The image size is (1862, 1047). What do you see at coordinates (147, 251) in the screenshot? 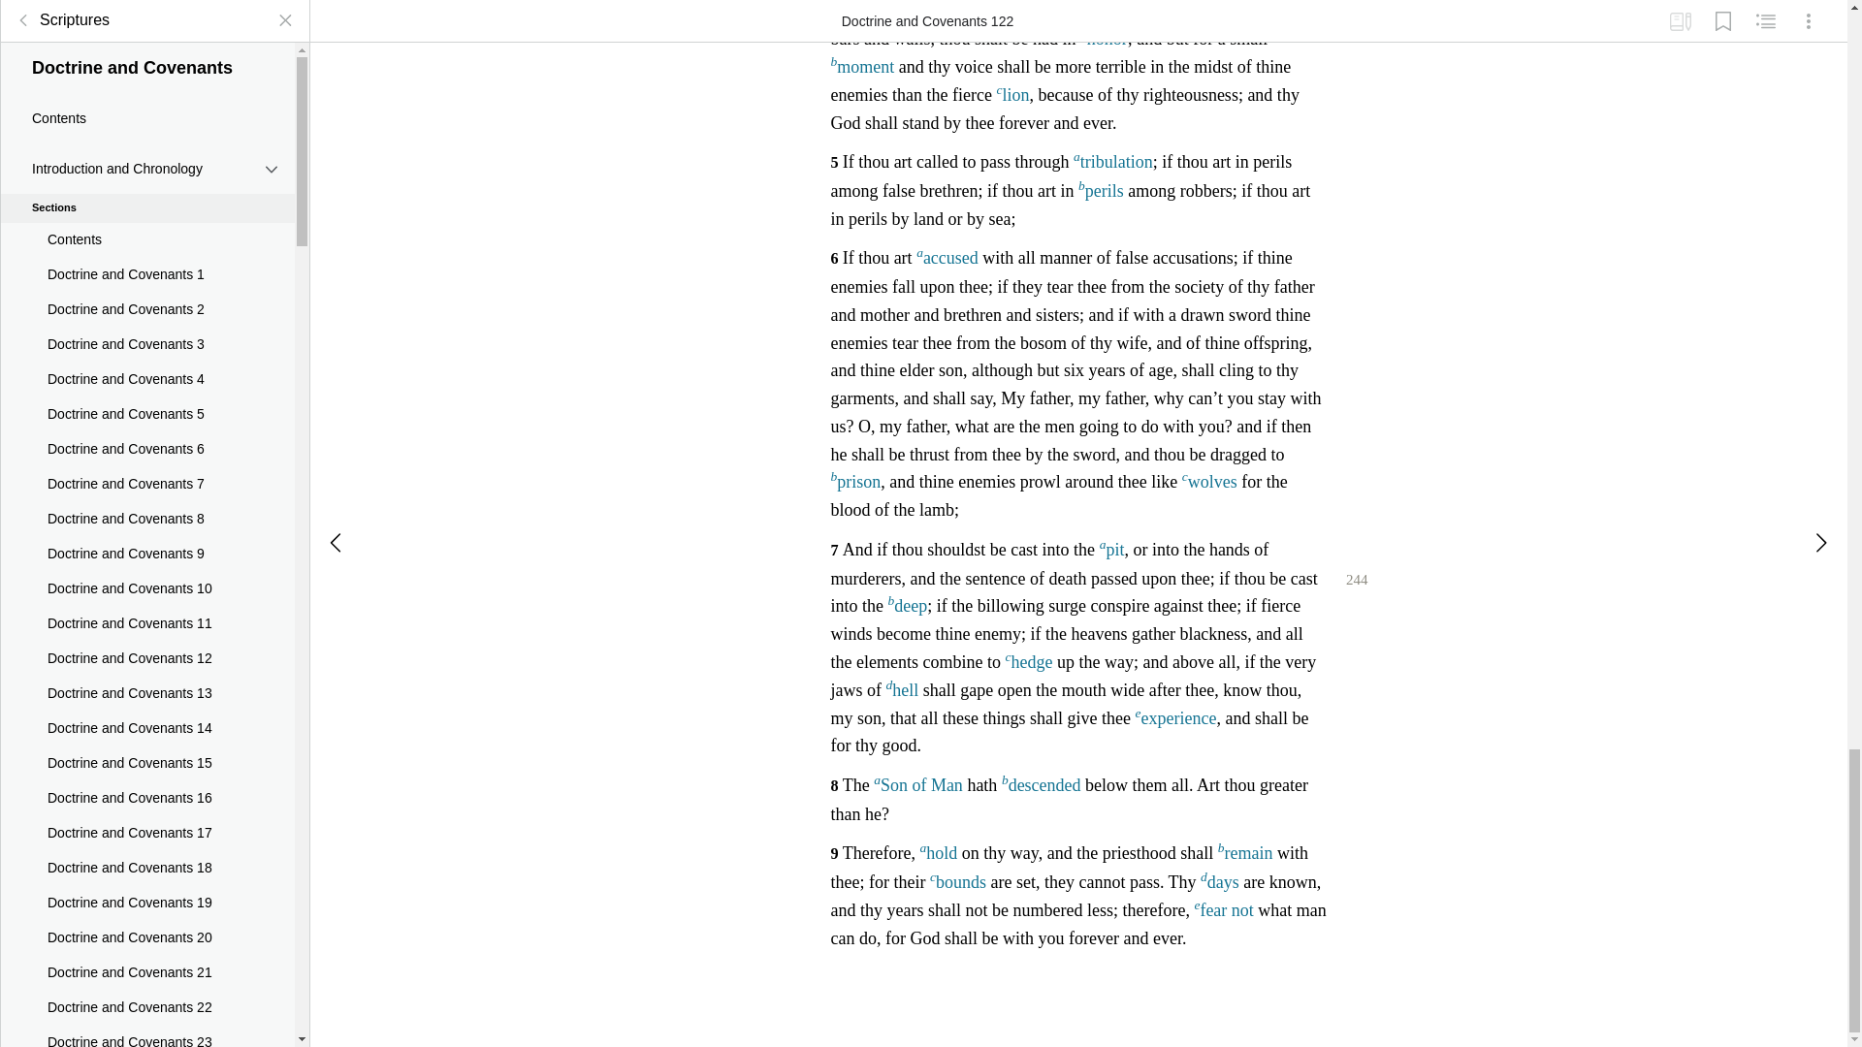
I see `Doctrine and Covenants 17` at bounding box center [147, 251].